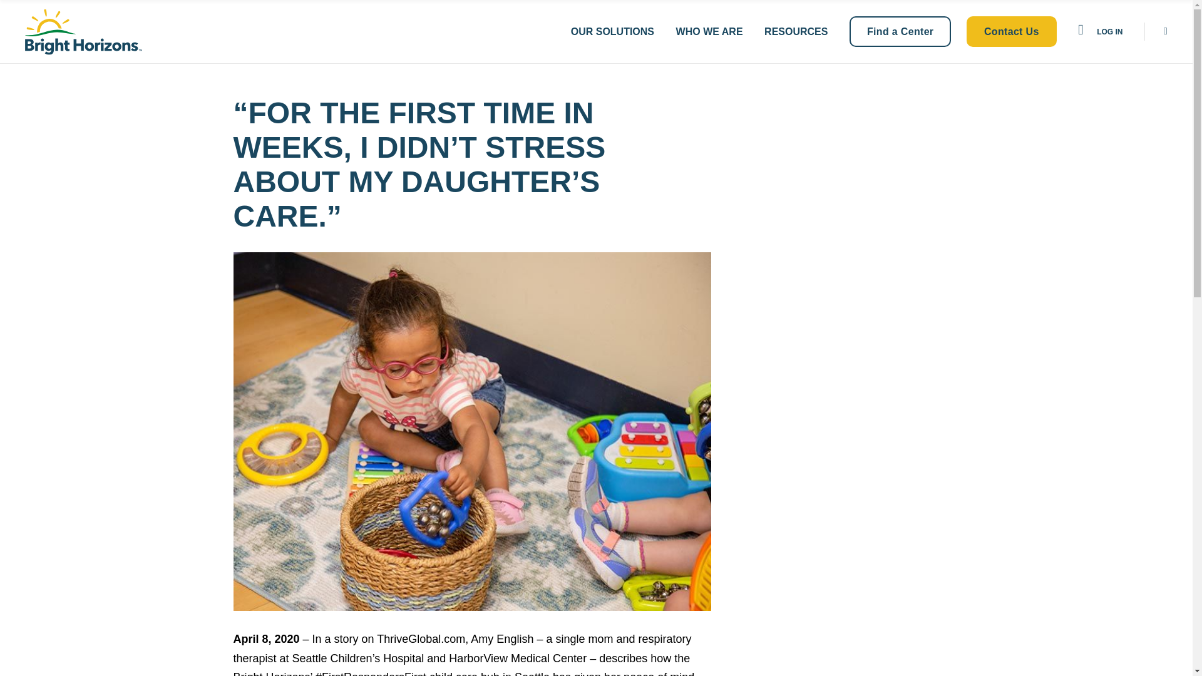  Describe the element at coordinates (709, 31) in the screenshot. I see `WHO WE ARE` at that location.